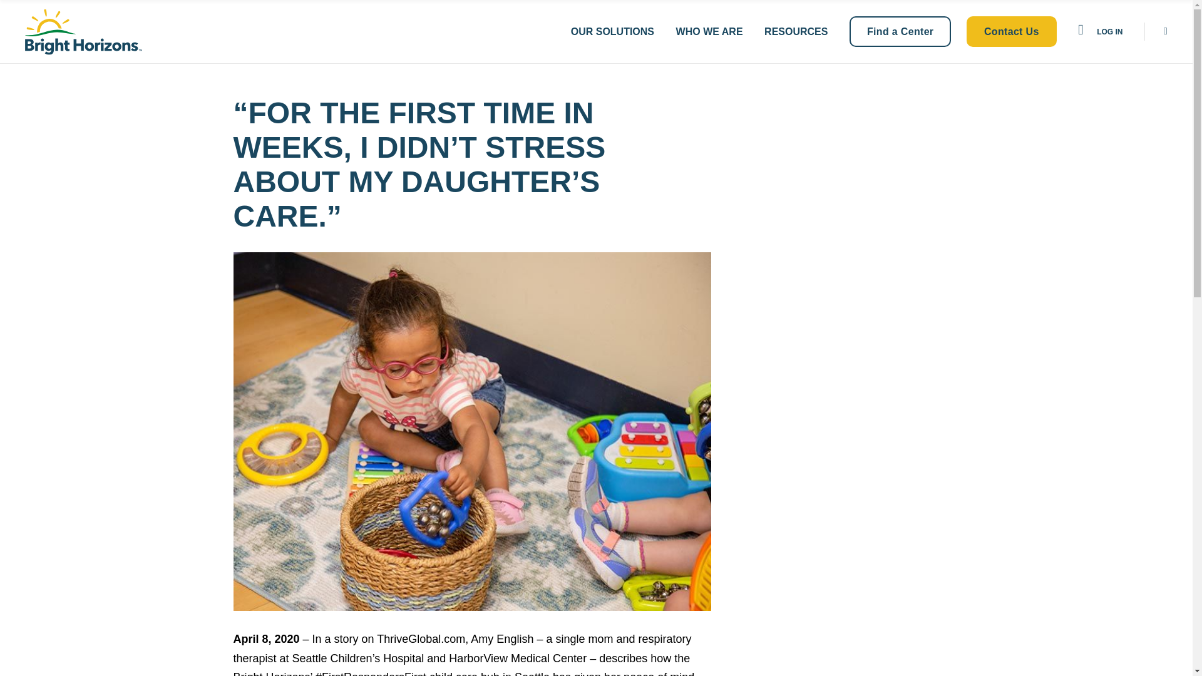  Describe the element at coordinates (709, 31) in the screenshot. I see `WHO WE ARE` at that location.